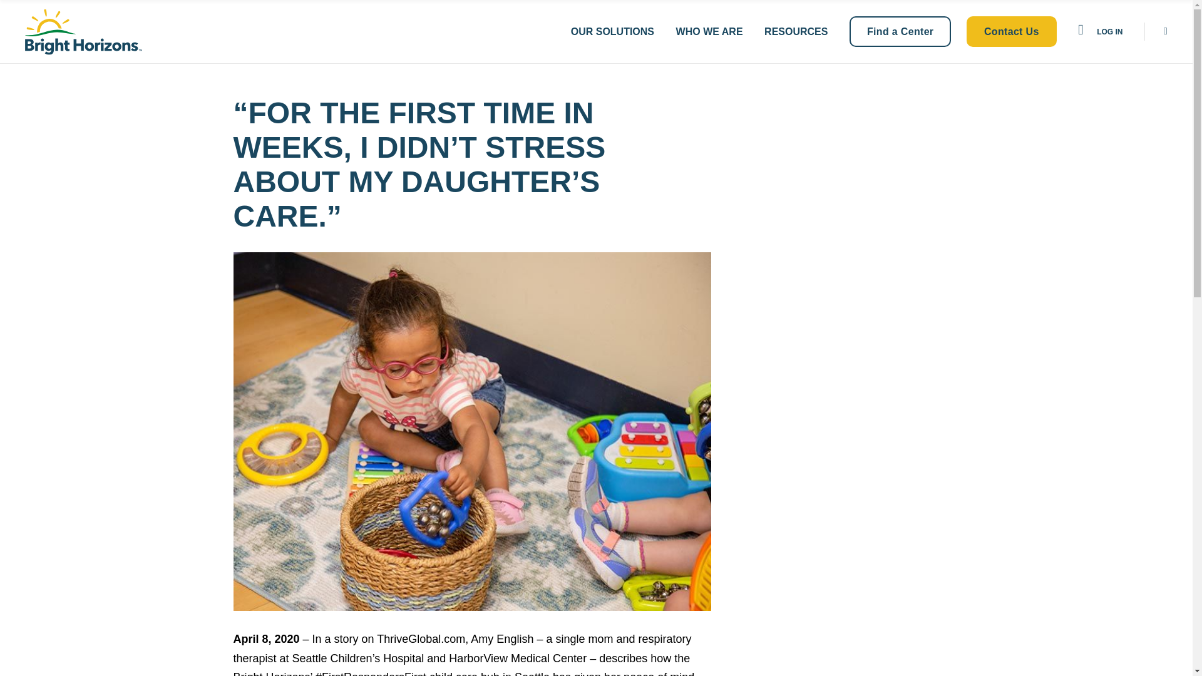  Describe the element at coordinates (709, 31) in the screenshot. I see `WHO WE ARE` at that location.